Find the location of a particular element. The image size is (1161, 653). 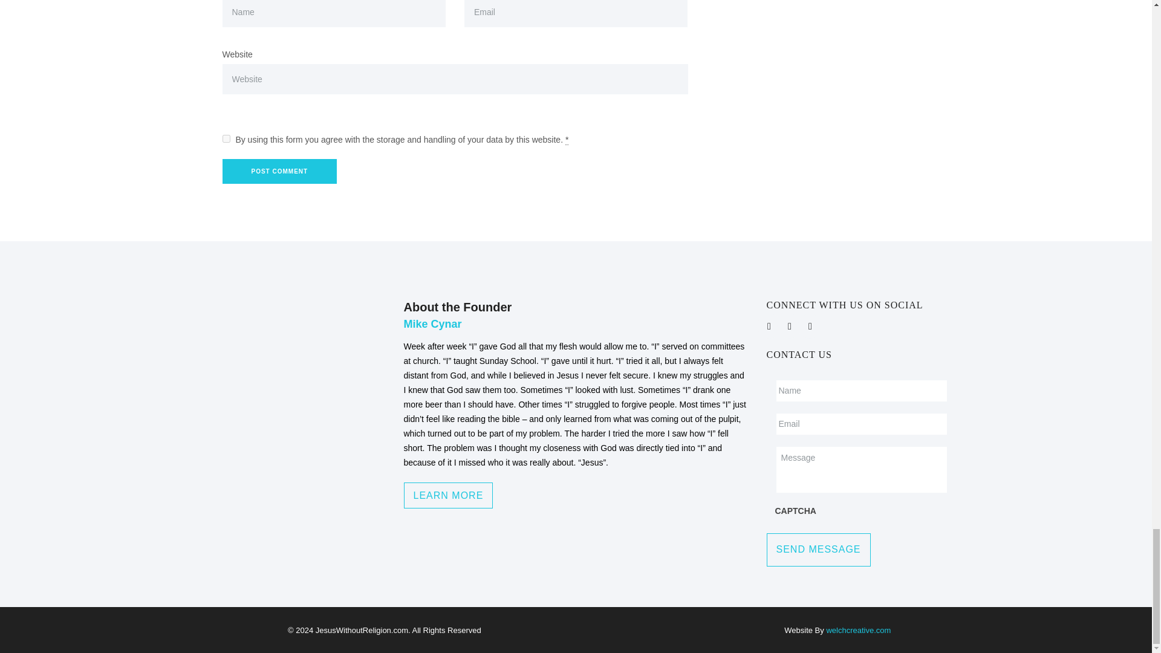

Post Comment is located at coordinates (280, 171).